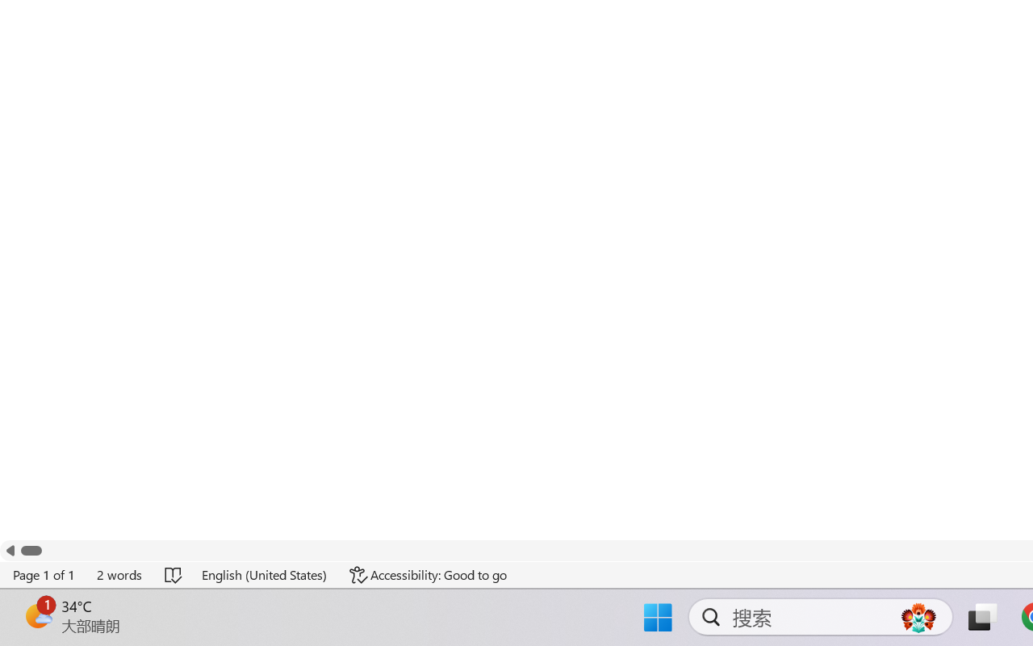 Image resolution: width=1033 pixels, height=646 pixels. I want to click on Column left, so click(10, 551).